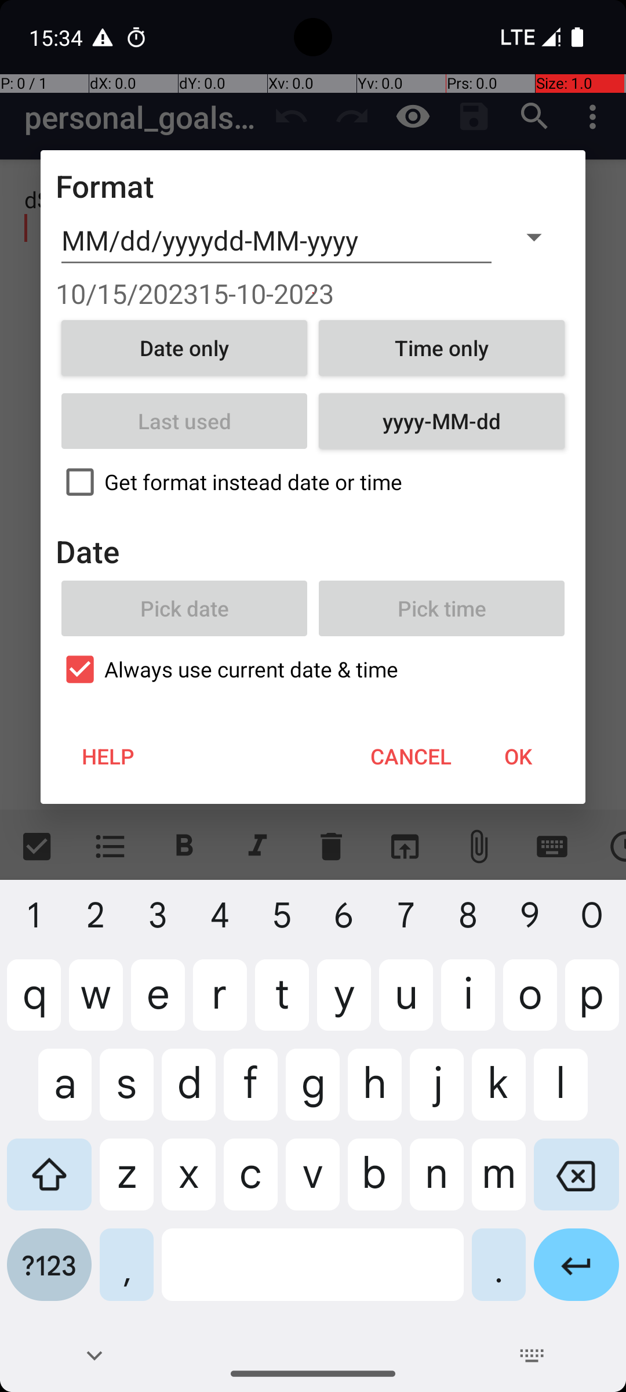 This screenshot has height=1392, width=626. What do you see at coordinates (534, 237) in the screenshot?
I see `Choose format` at bounding box center [534, 237].